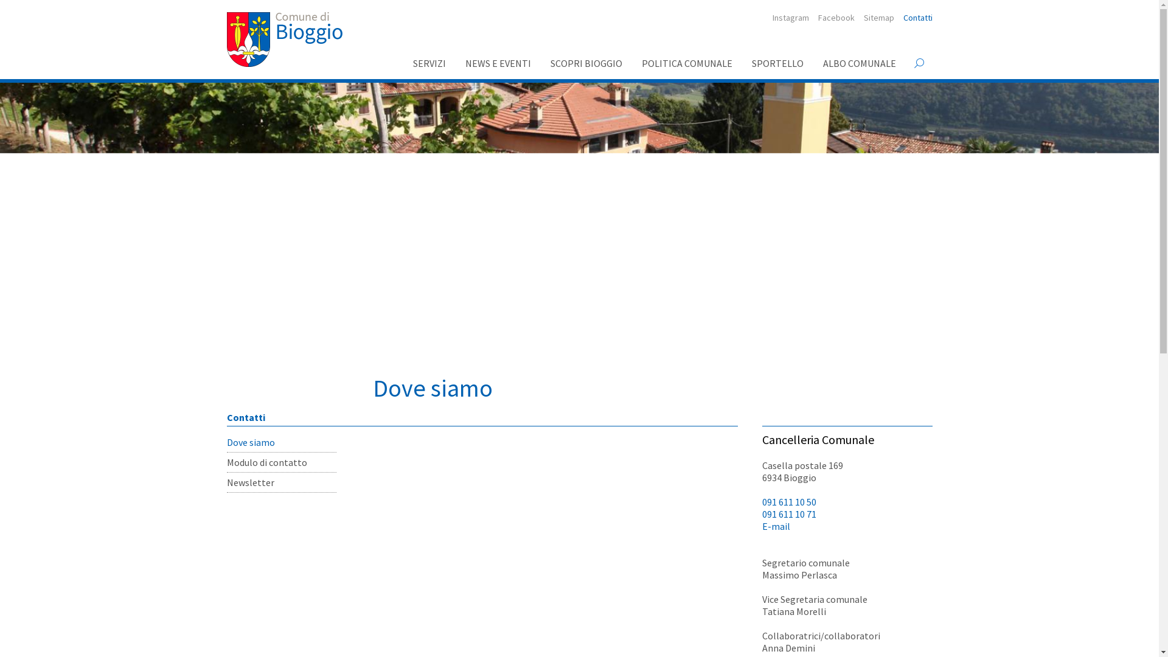 The height and width of the screenshot is (657, 1168). I want to click on Newsletter, so click(281, 482).